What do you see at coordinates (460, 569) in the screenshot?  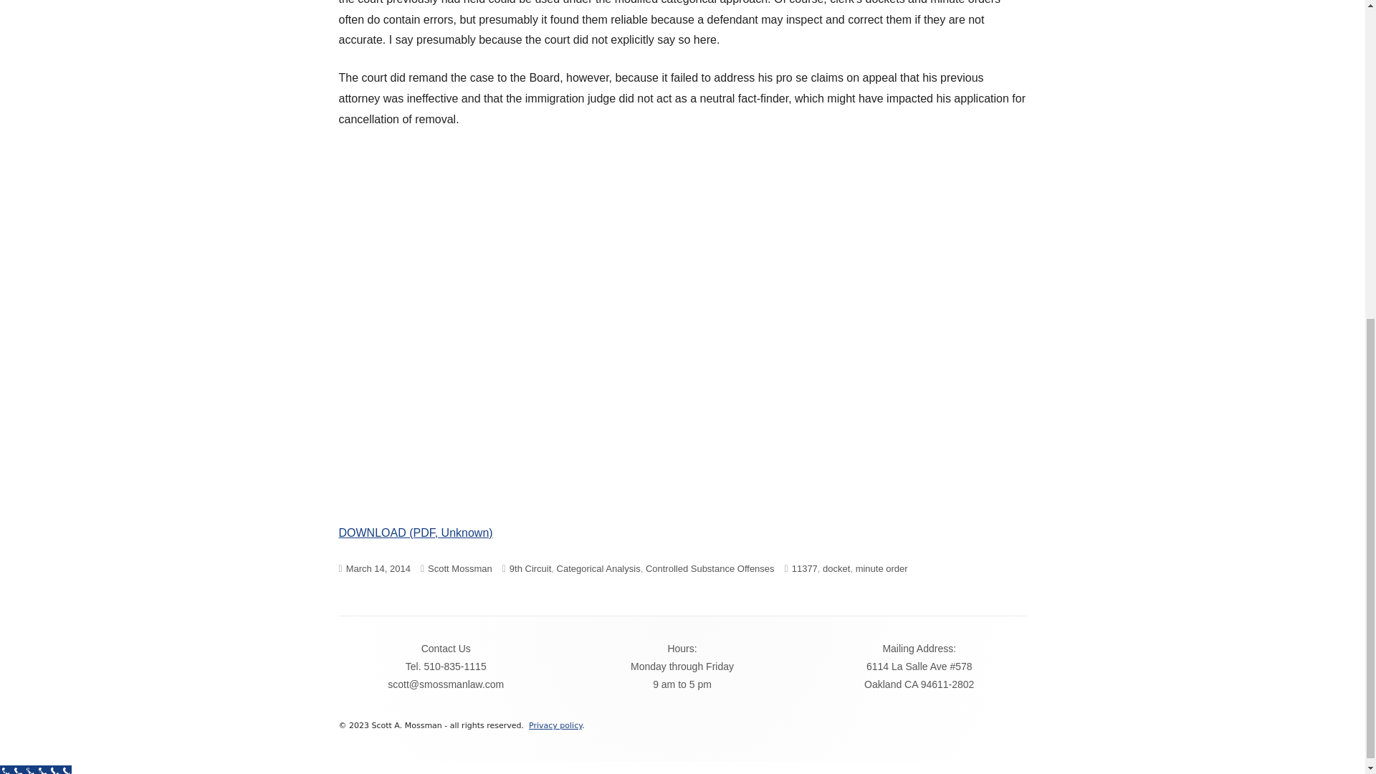 I see `Scott Mossman` at bounding box center [460, 569].